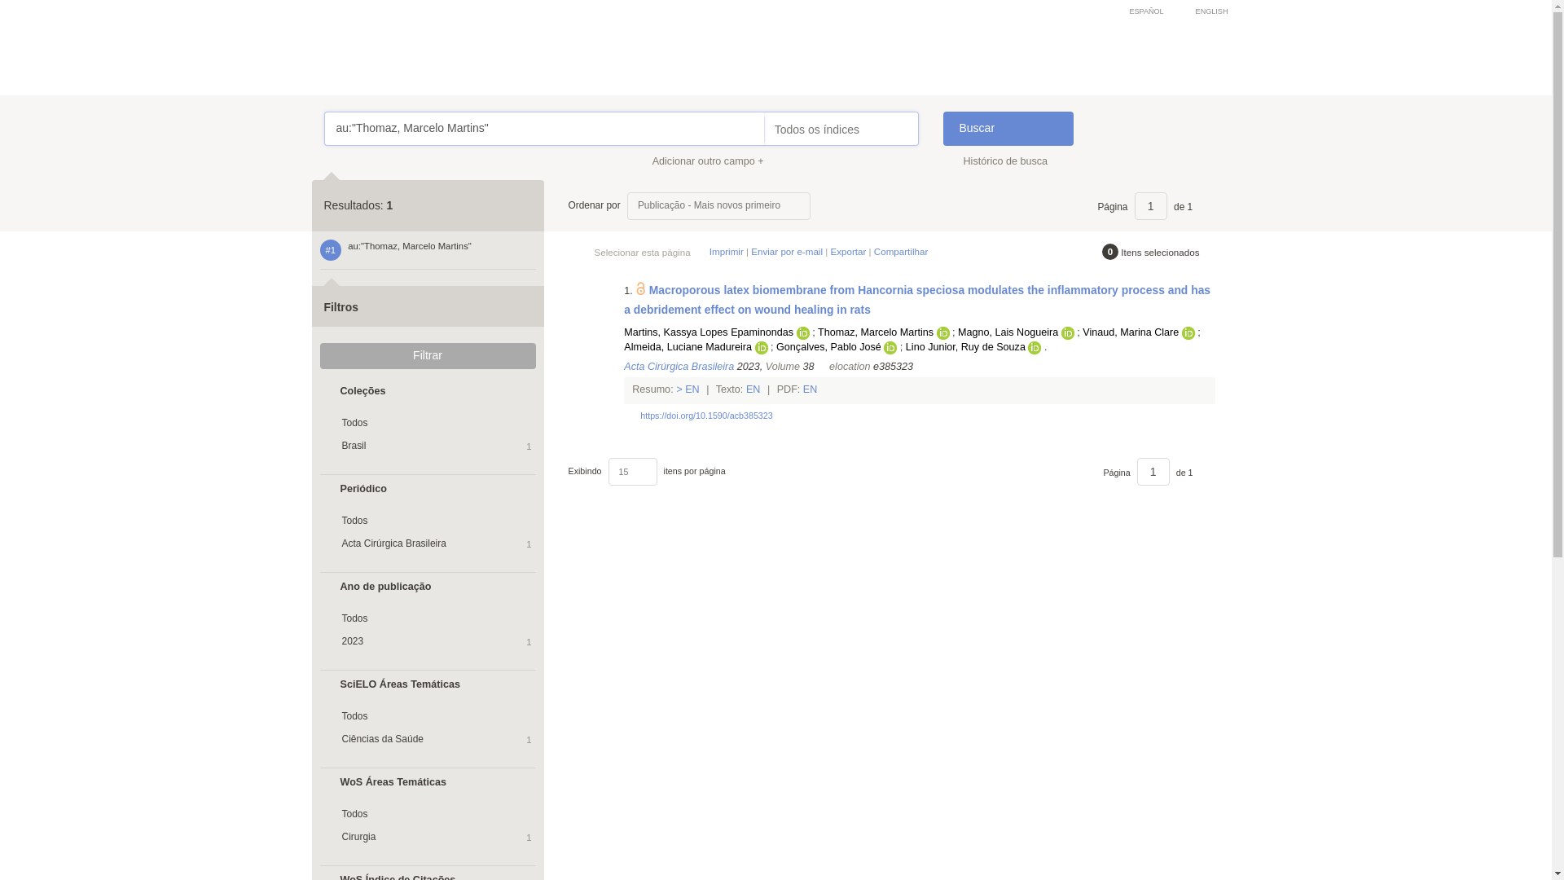  What do you see at coordinates (929, 310) in the screenshot?
I see ` Twitter` at bounding box center [929, 310].